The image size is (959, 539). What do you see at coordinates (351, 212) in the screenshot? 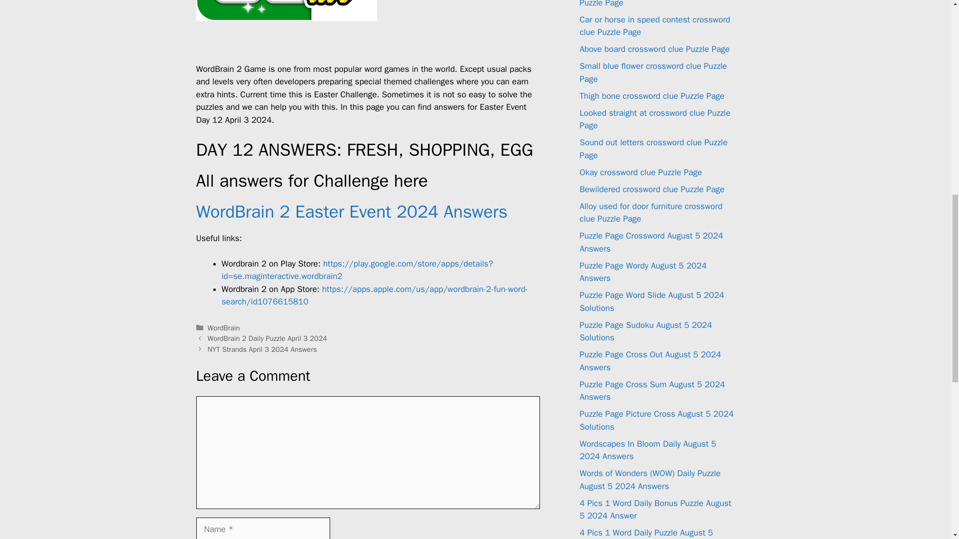
I see `WordBrain 2 Easter Event 2024 Answers` at bounding box center [351, 212].